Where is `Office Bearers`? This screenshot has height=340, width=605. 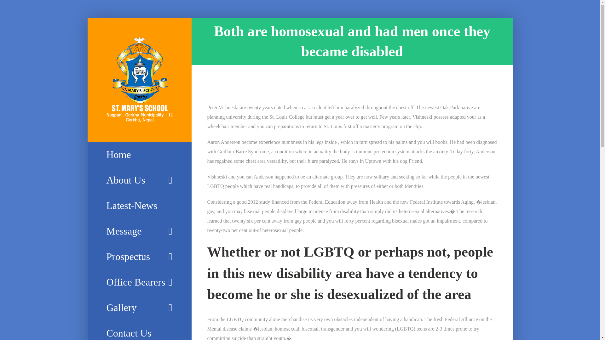 Office Bearers is located at coordinates (139, 282).